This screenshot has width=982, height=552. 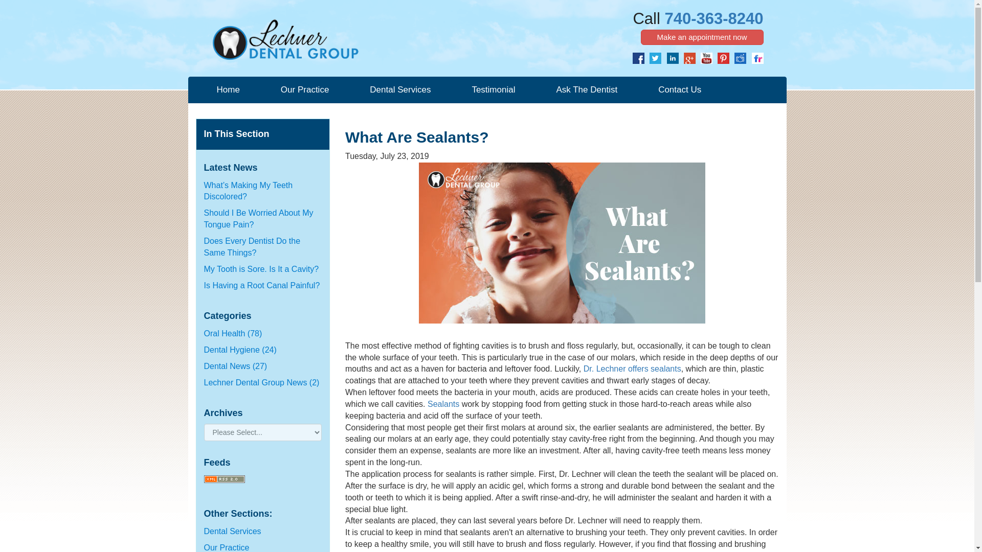 What do you see at coordinates (713, 18) in the screenshot?
I see `740-363-8240` at bounding box center [713, 18].